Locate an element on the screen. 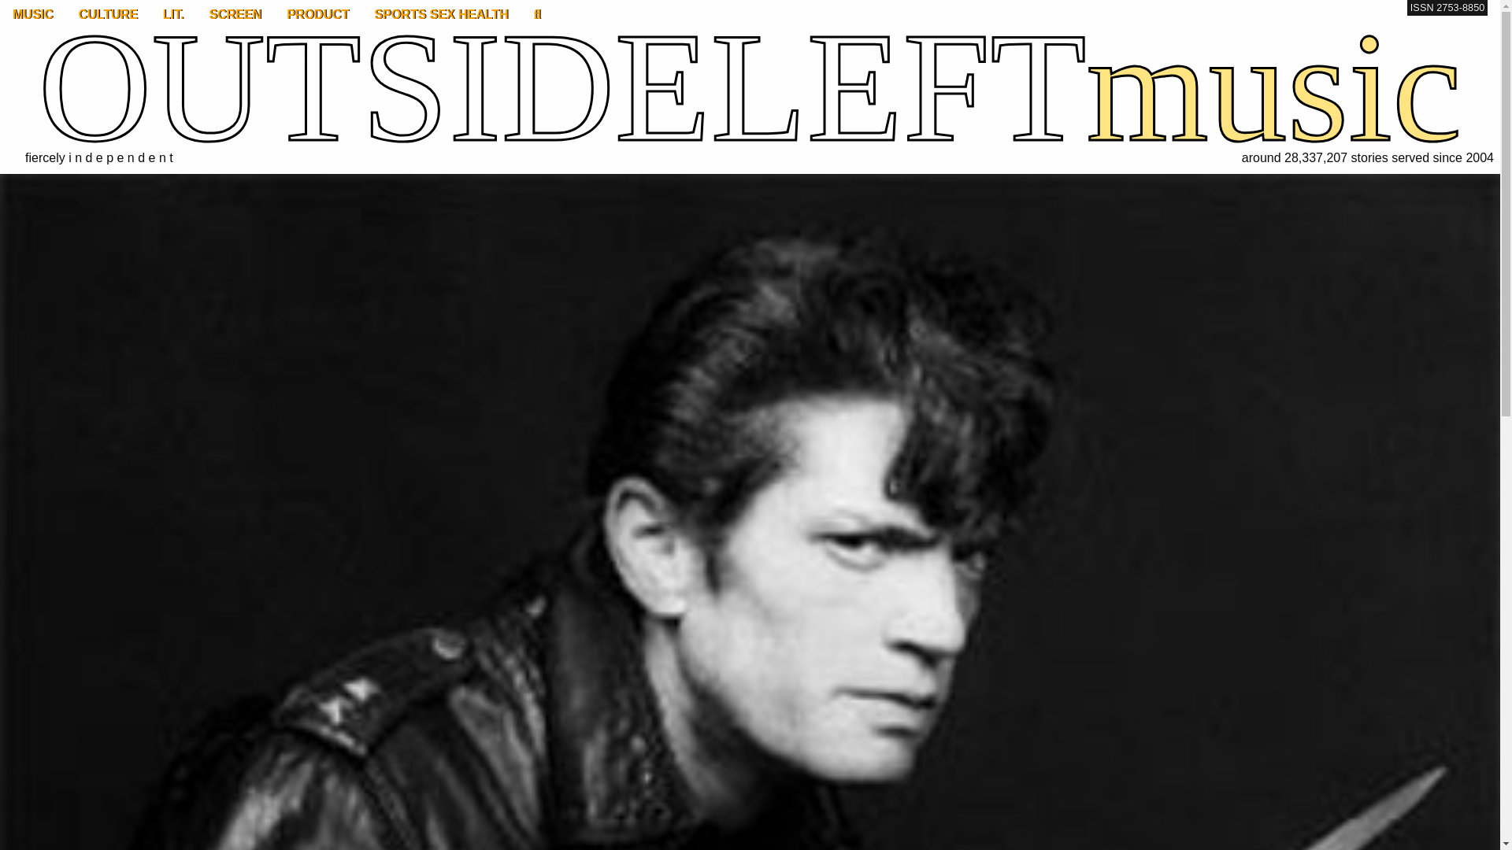 The height and width of the screenshot is (850, 1512). PRODUCT is located at coordinates (317, 14).